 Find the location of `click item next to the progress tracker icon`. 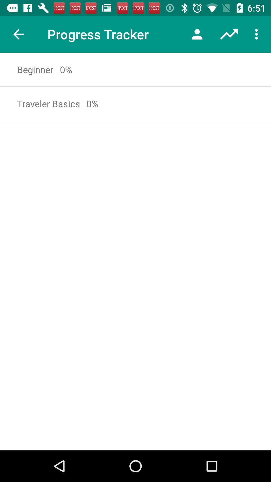

click item next to the progress tracker icon is located at coordinates (197, 34).